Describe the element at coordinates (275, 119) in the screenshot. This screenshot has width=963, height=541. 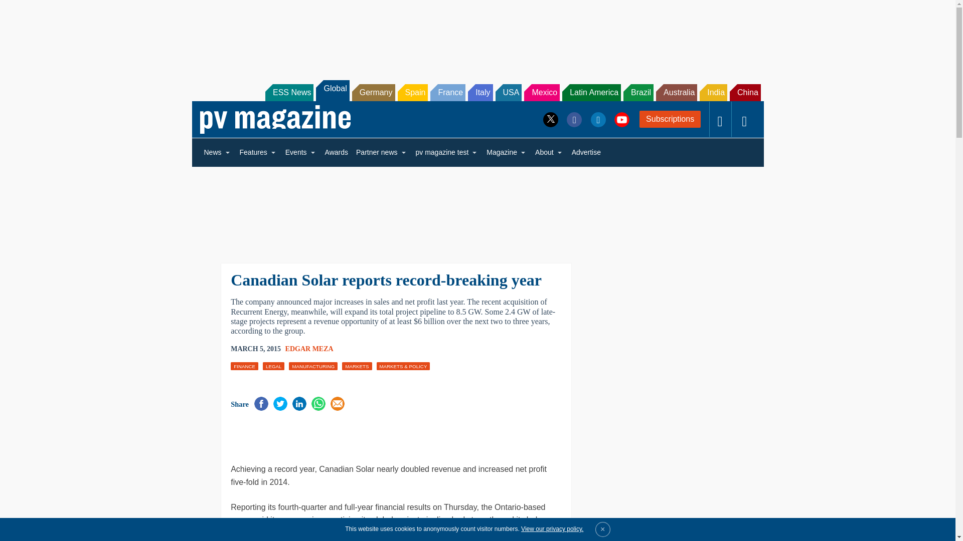
I see `pv magazine - Photovoltaics Markets and Technology` at that location.